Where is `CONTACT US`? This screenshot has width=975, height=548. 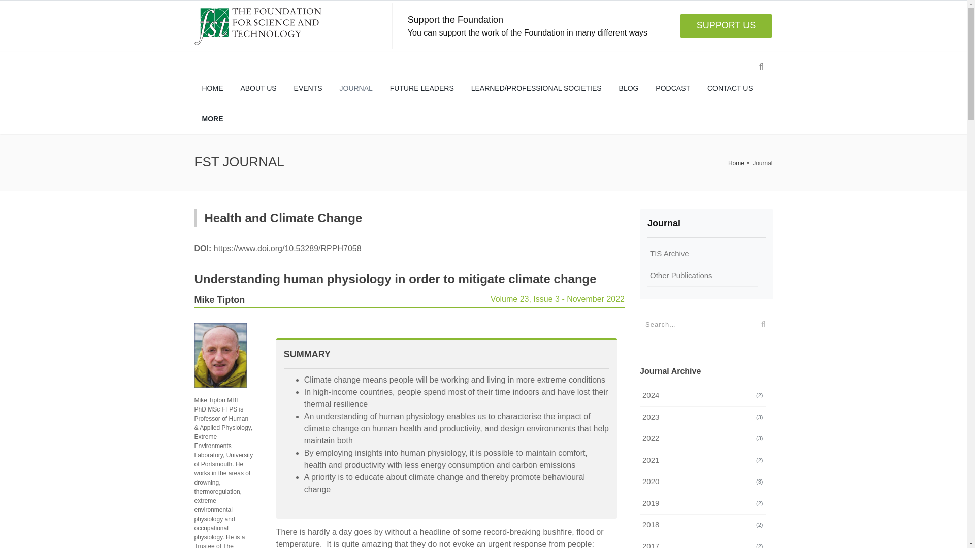 CONTACT US is located at coordinates (730, 88).